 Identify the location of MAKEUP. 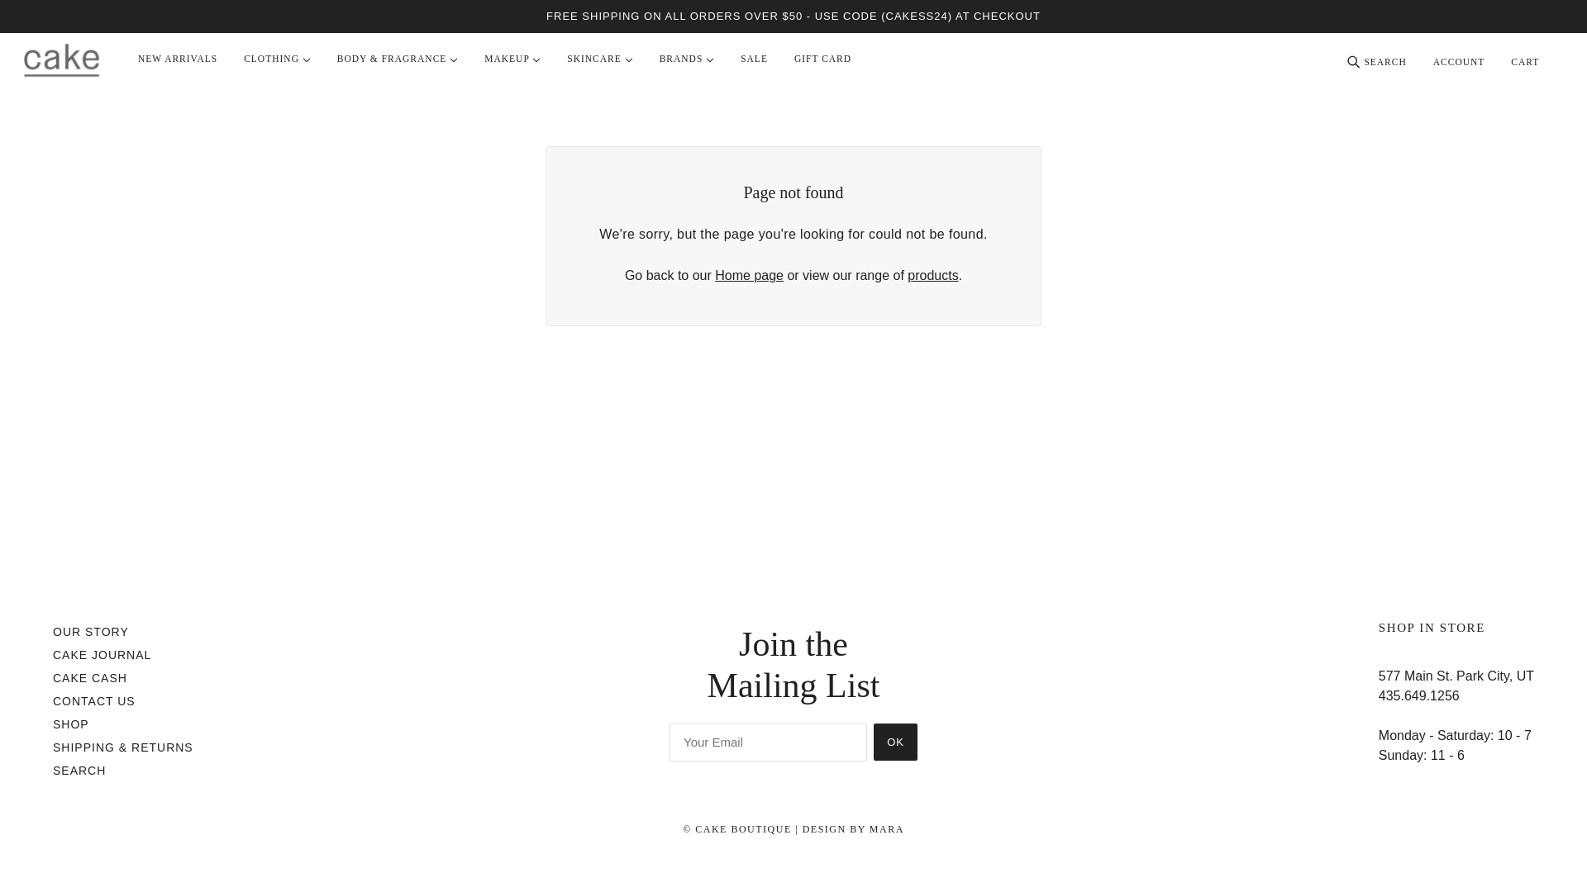
(512, 59).